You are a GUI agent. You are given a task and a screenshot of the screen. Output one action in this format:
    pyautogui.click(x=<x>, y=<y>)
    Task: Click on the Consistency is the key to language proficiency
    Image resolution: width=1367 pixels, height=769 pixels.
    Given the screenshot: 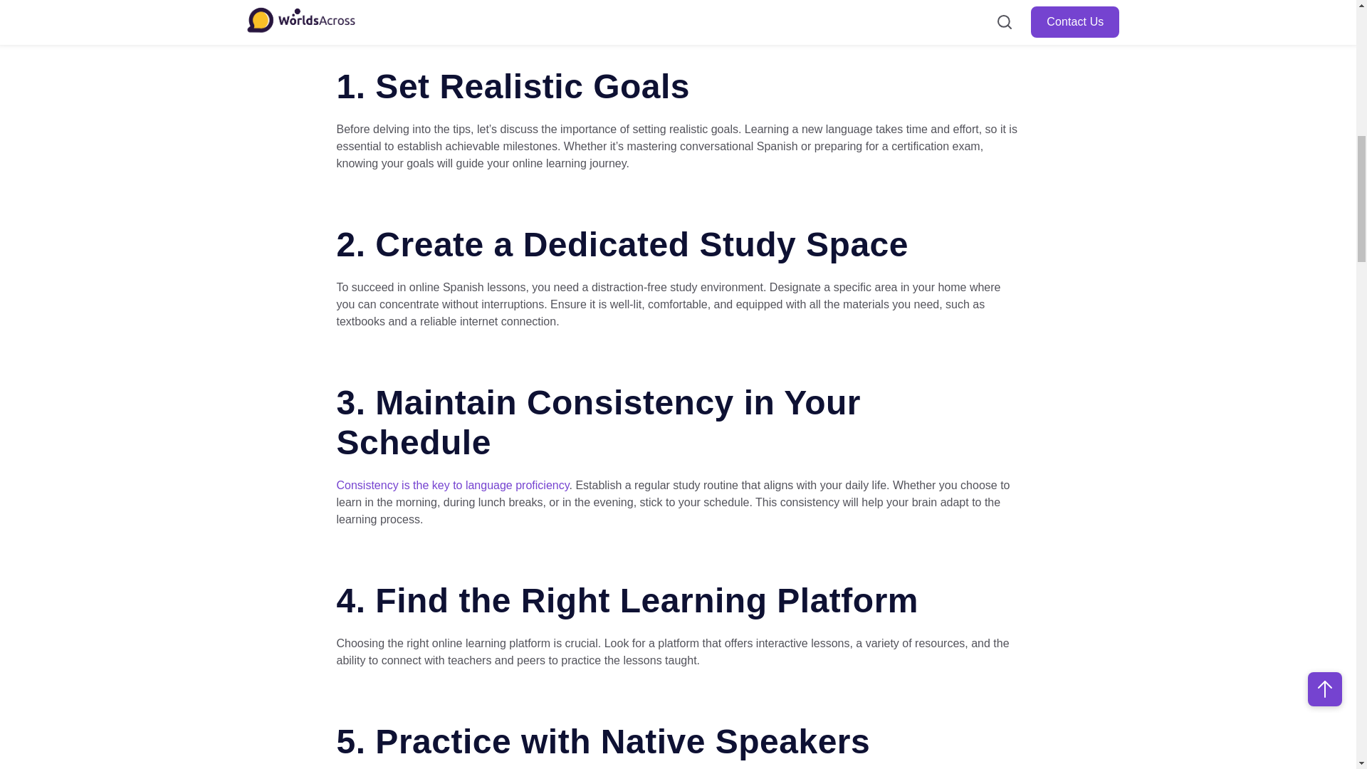 What is the action you would take?
    pyautogui.click(x=452, y=485)
    